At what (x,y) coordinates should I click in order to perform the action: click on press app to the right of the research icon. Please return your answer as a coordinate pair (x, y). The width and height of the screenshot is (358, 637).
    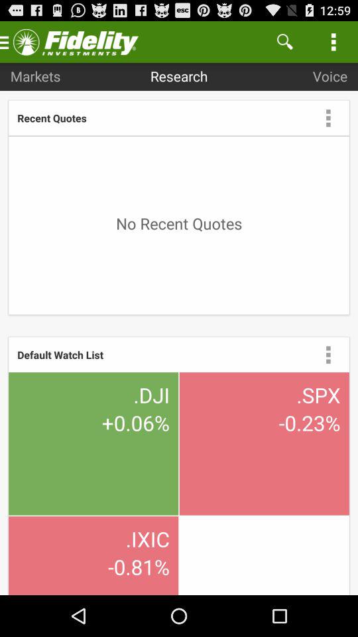
    Looking at the image, I should click on (285, 41).